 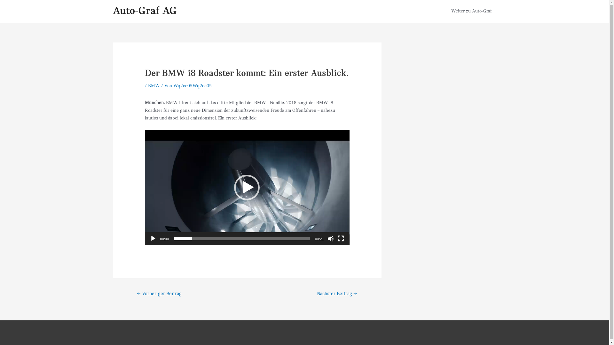 I want to click on Weiter zu Auto-Graf, so click(x=471, y=11).